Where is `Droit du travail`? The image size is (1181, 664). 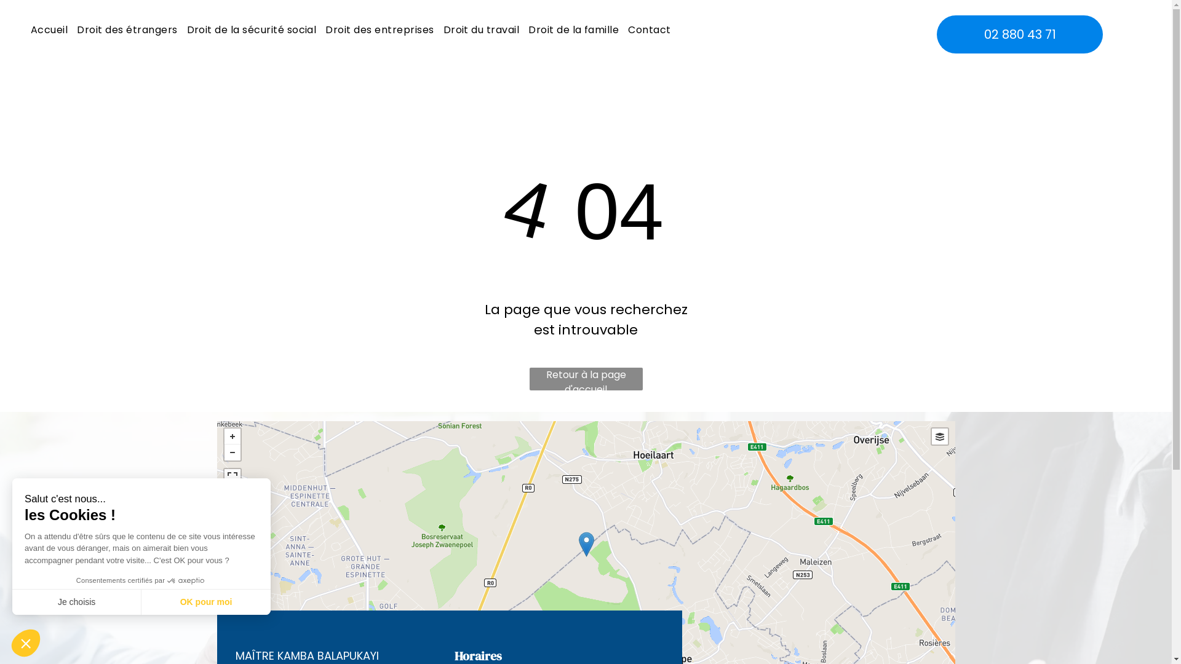 Droit du travail is located at coordinates (480, 30).